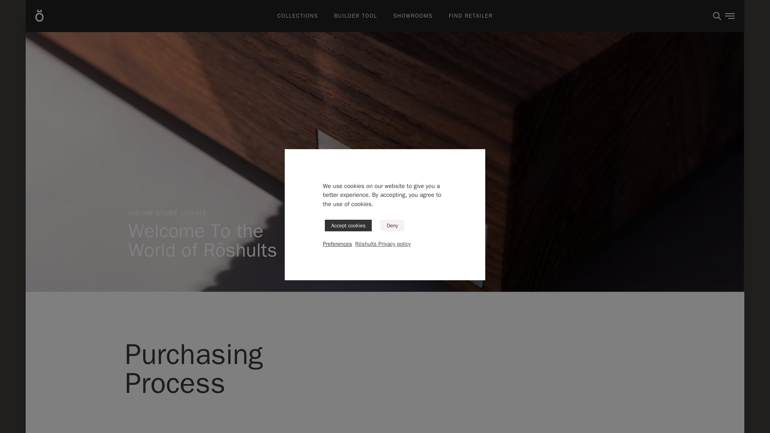  Describe the element at coordinates (730, 16) in the screenshot. I see `Open menu` at that location.